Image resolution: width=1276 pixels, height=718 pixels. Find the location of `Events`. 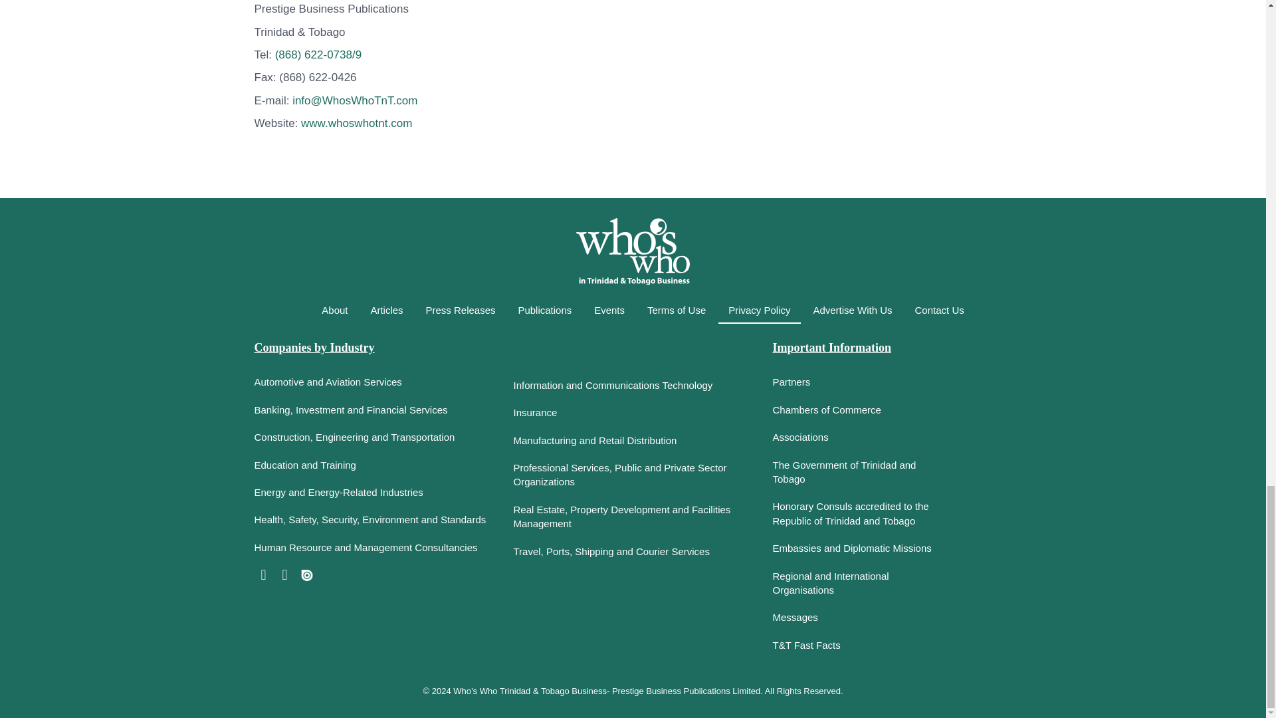

Events is located at coordinates (609, 310).